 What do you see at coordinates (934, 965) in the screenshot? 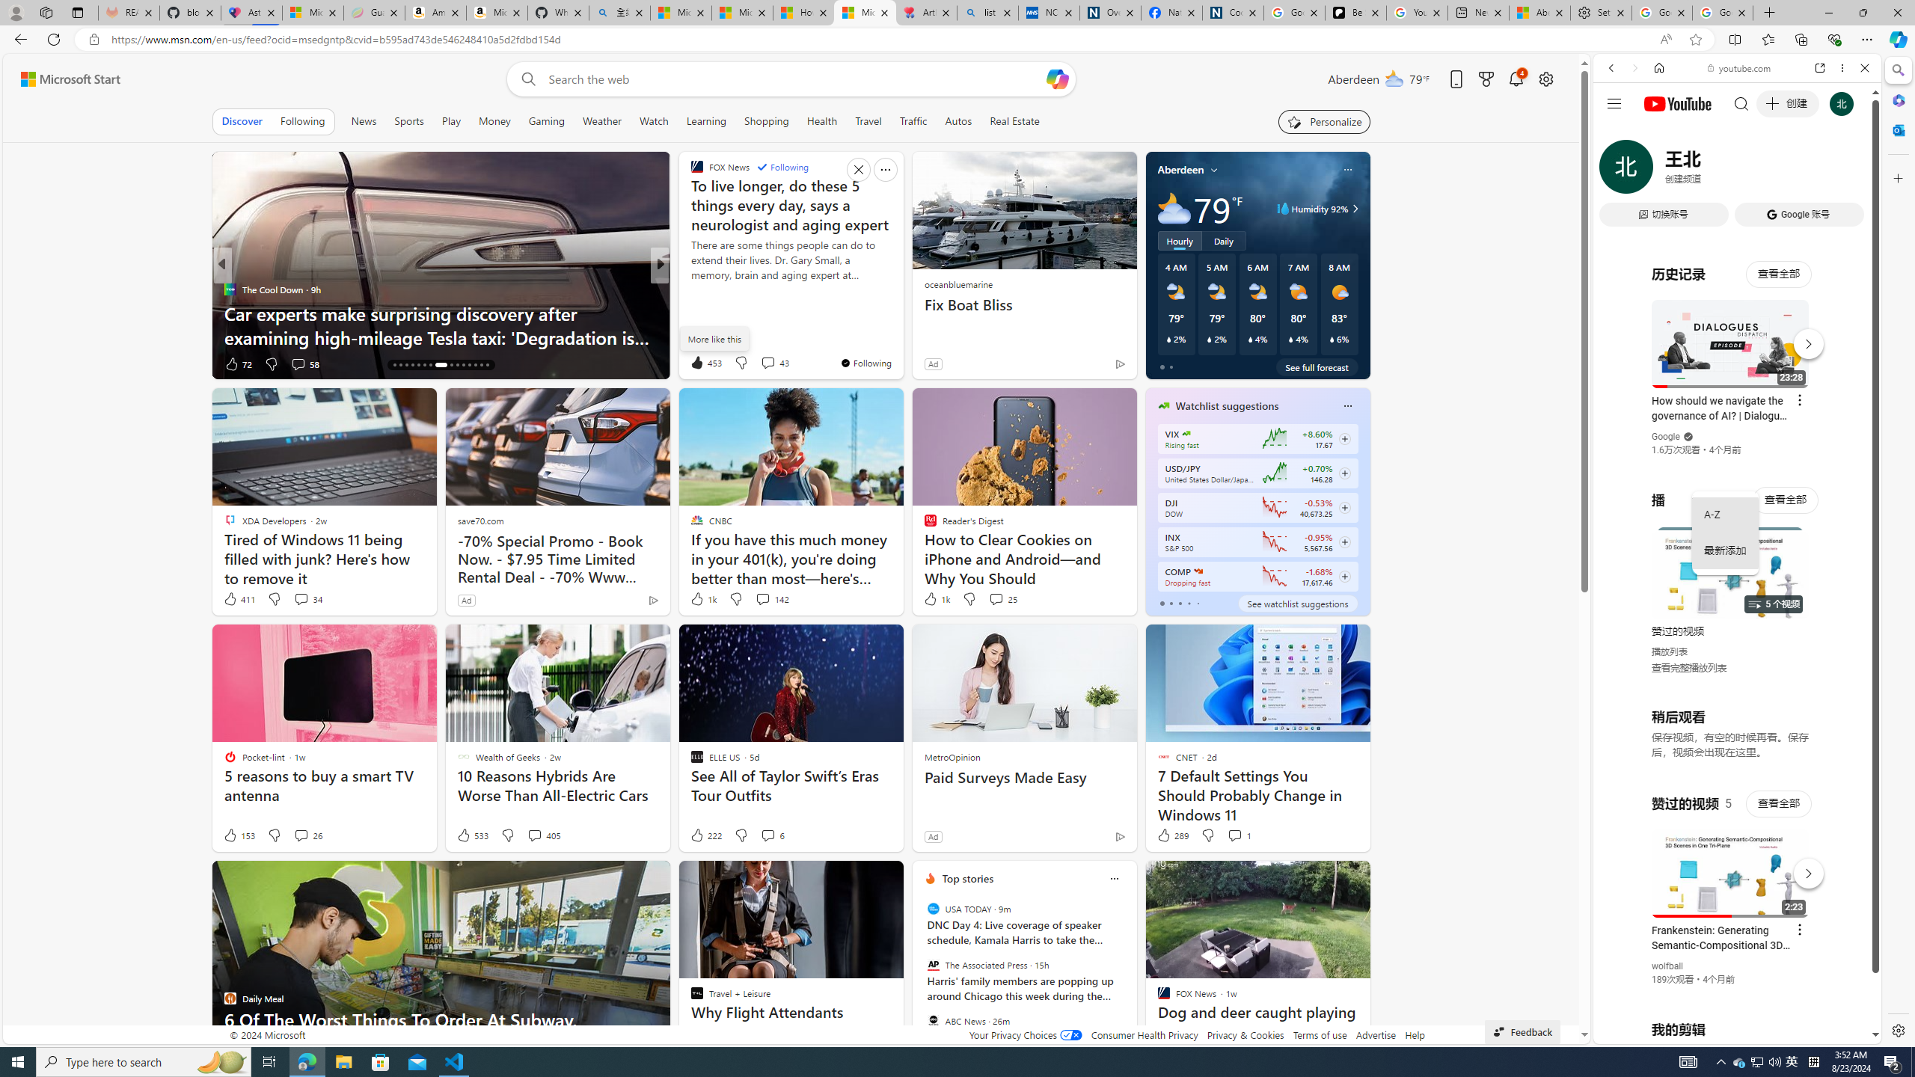
I see `The Associated Press` at bounding box center [934, 965].